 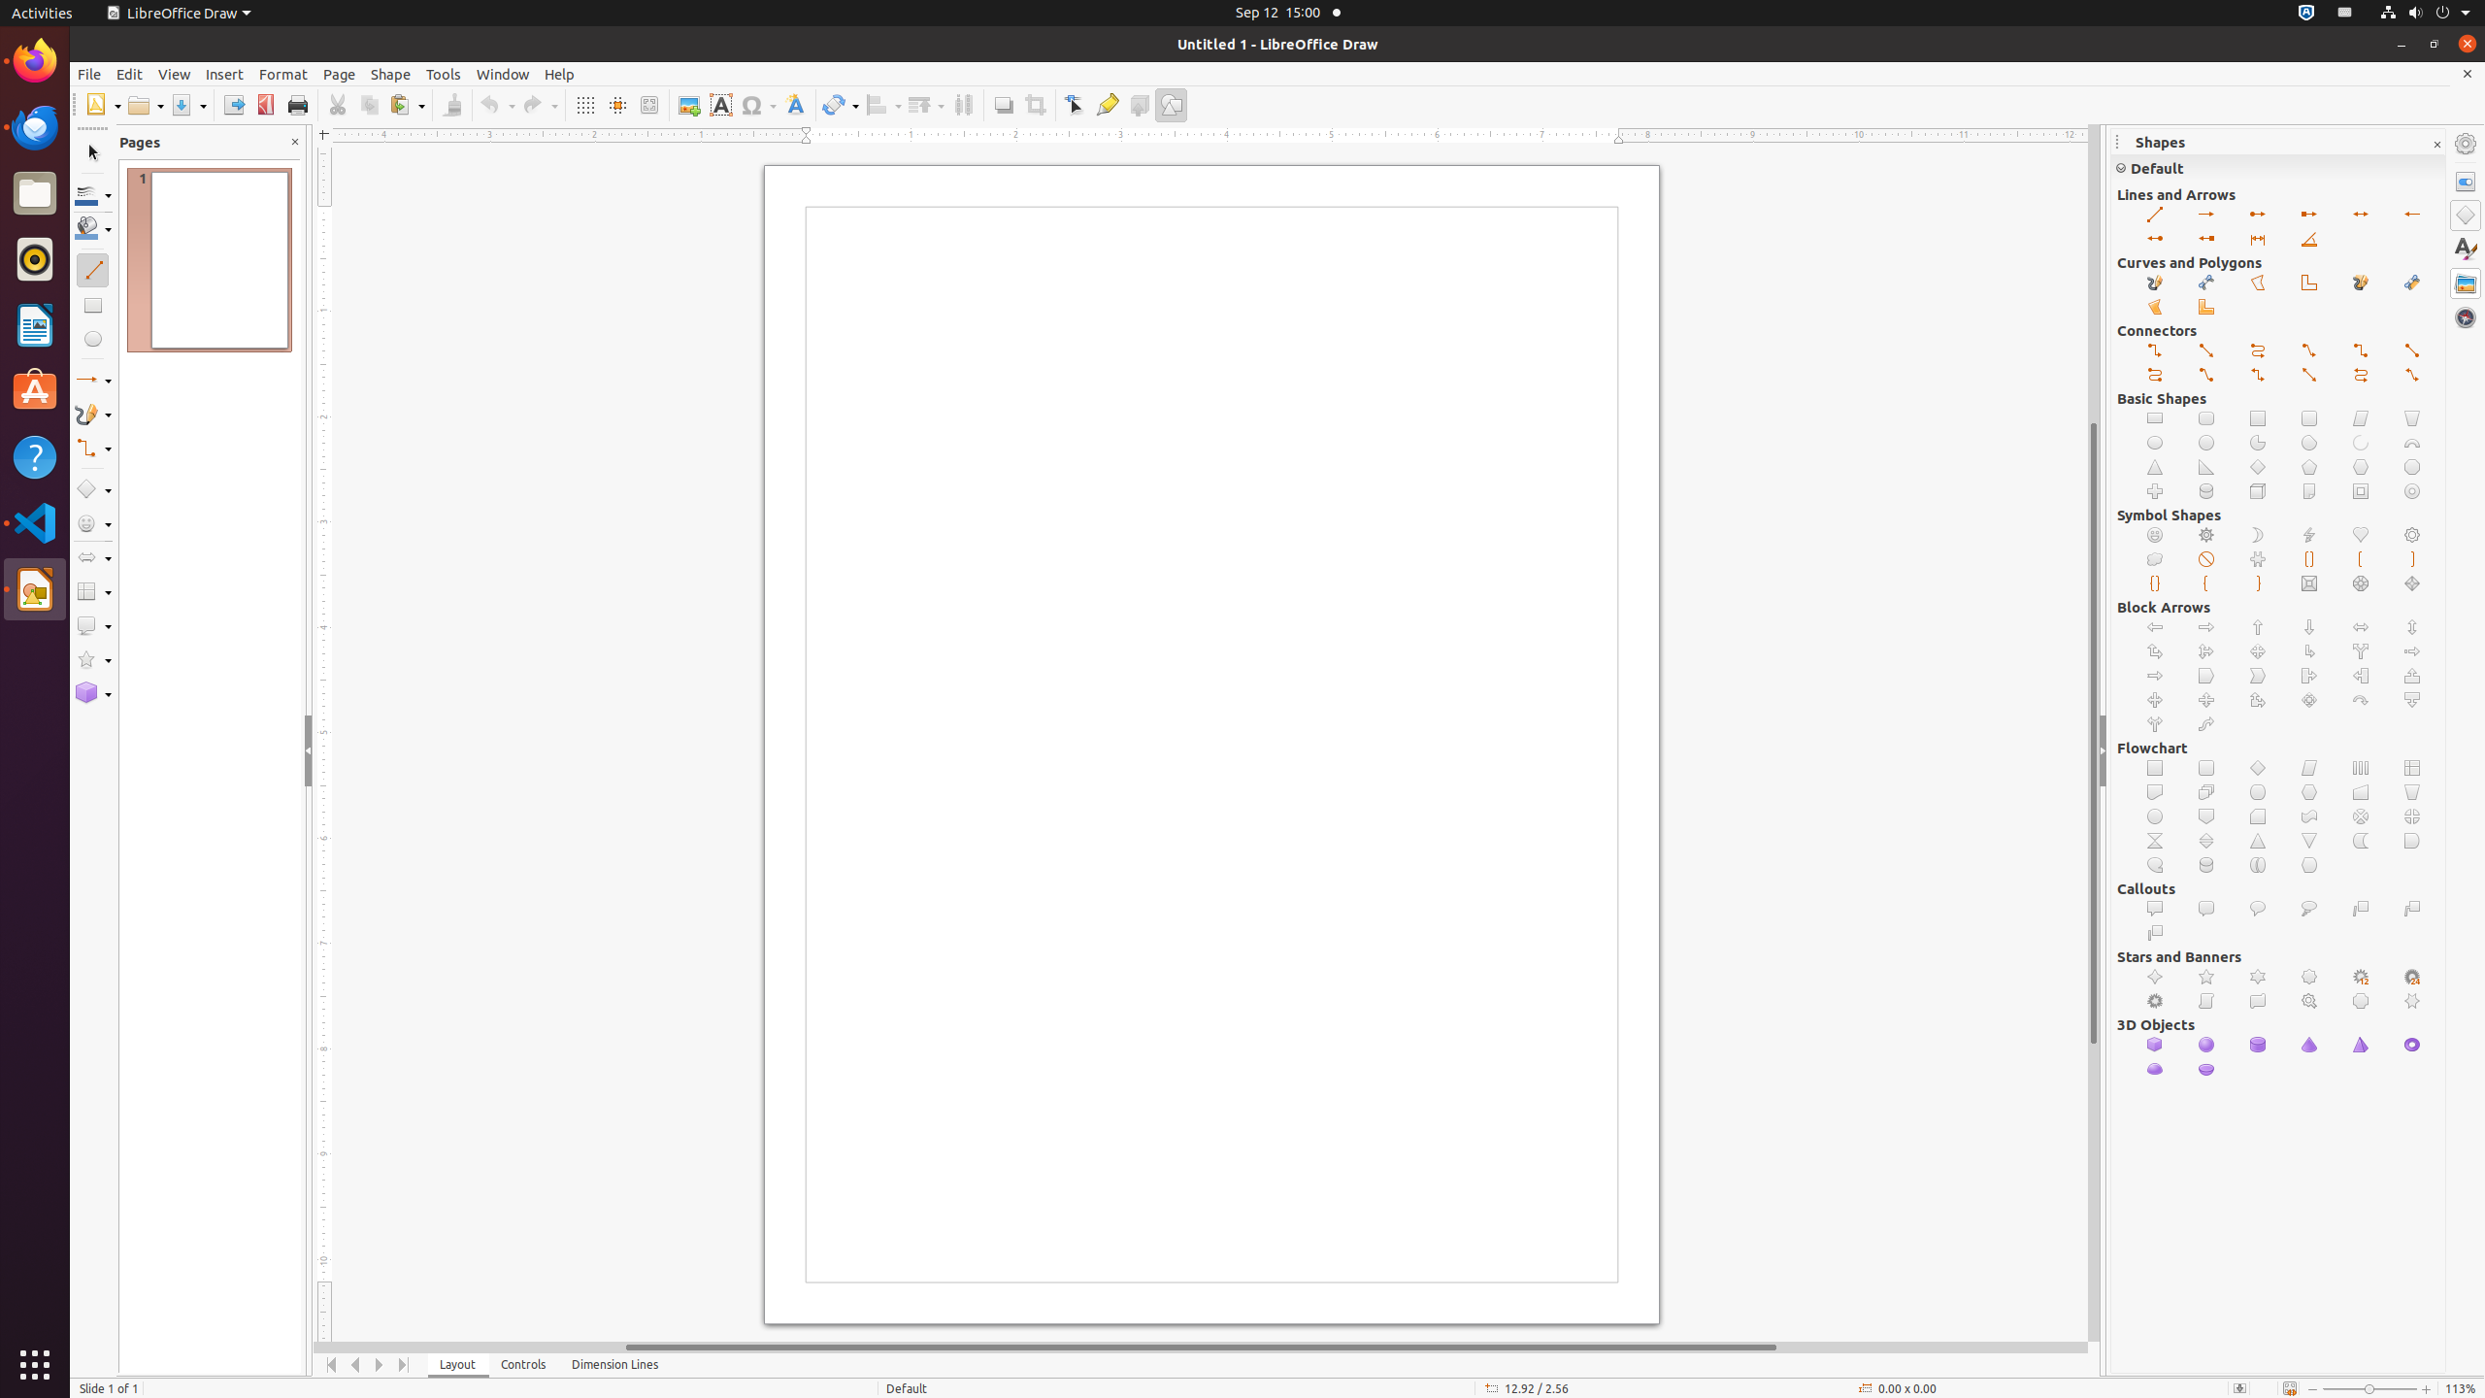 What do you see at coordinates (2207, 676) in the screenshot?
I see `Pentagon` at bounding box center [2207, 676].